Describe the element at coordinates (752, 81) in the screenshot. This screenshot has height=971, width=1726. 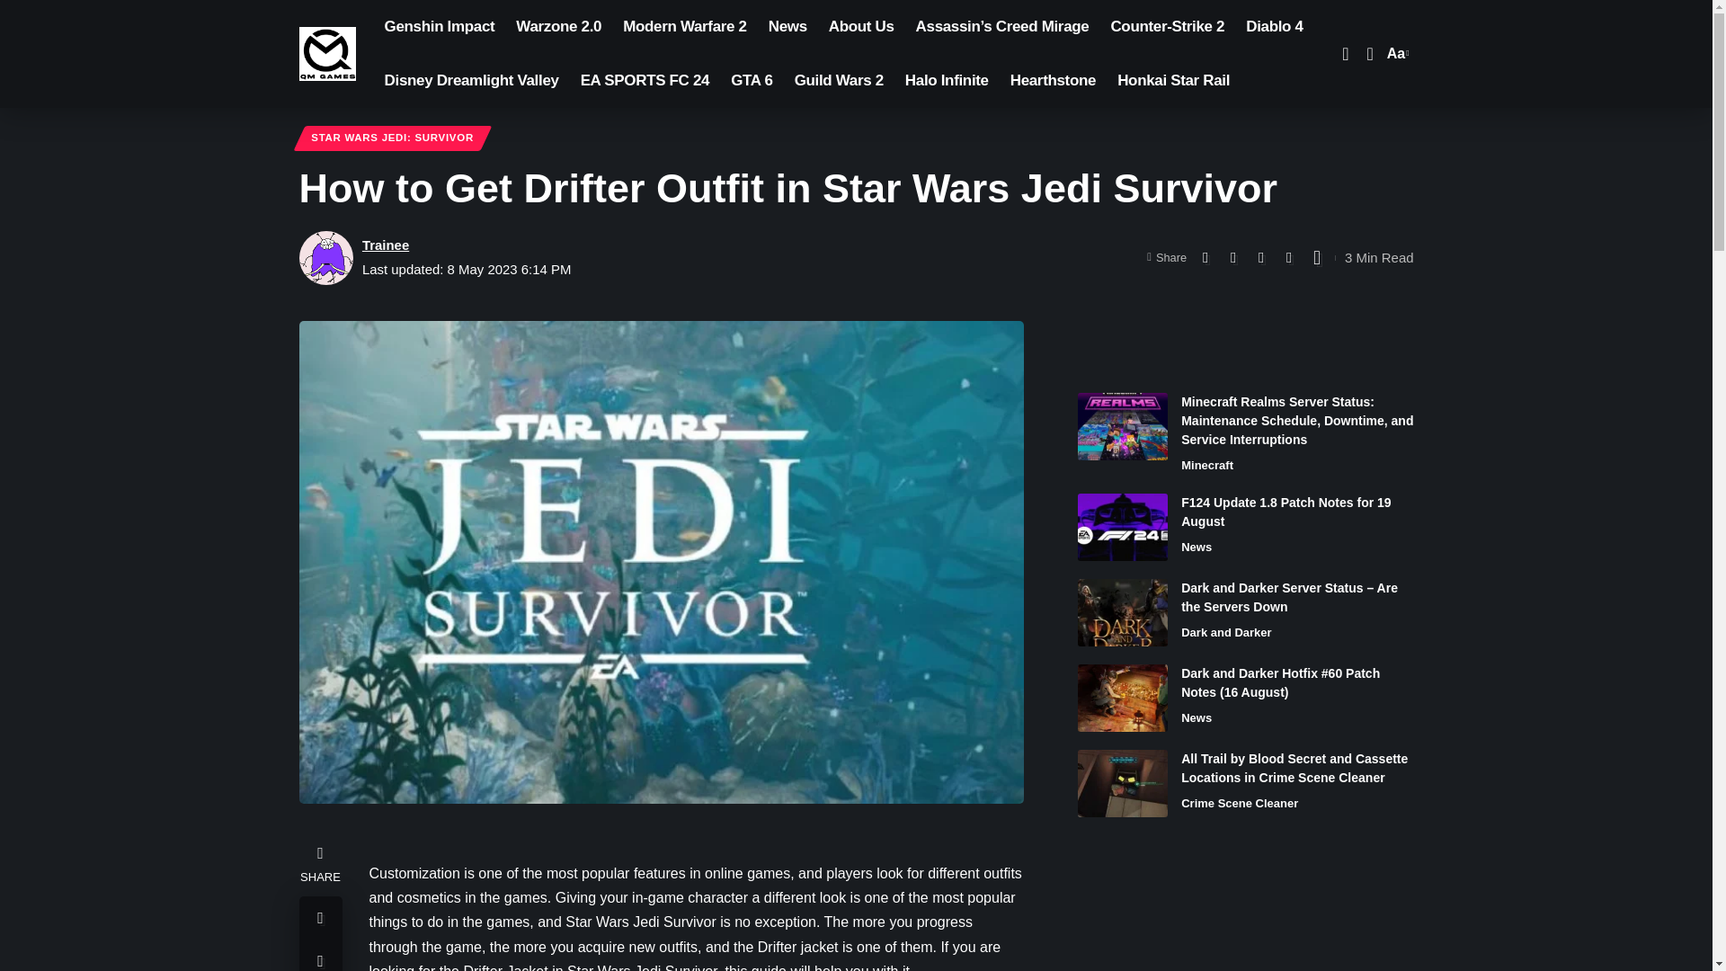
I see `GTA 6` at that location.